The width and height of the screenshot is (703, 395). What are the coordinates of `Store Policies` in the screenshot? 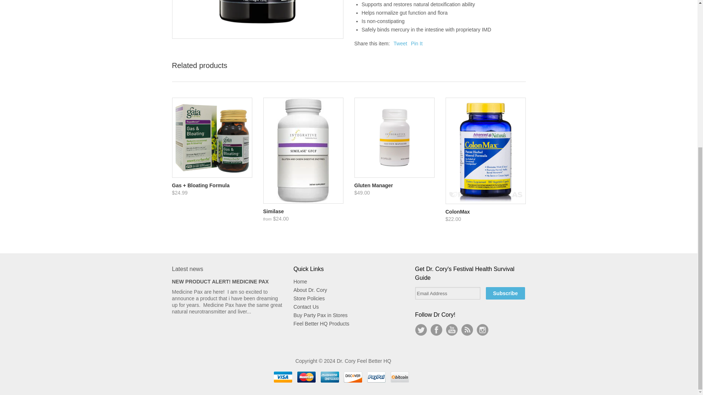 It's located at (309, 298).